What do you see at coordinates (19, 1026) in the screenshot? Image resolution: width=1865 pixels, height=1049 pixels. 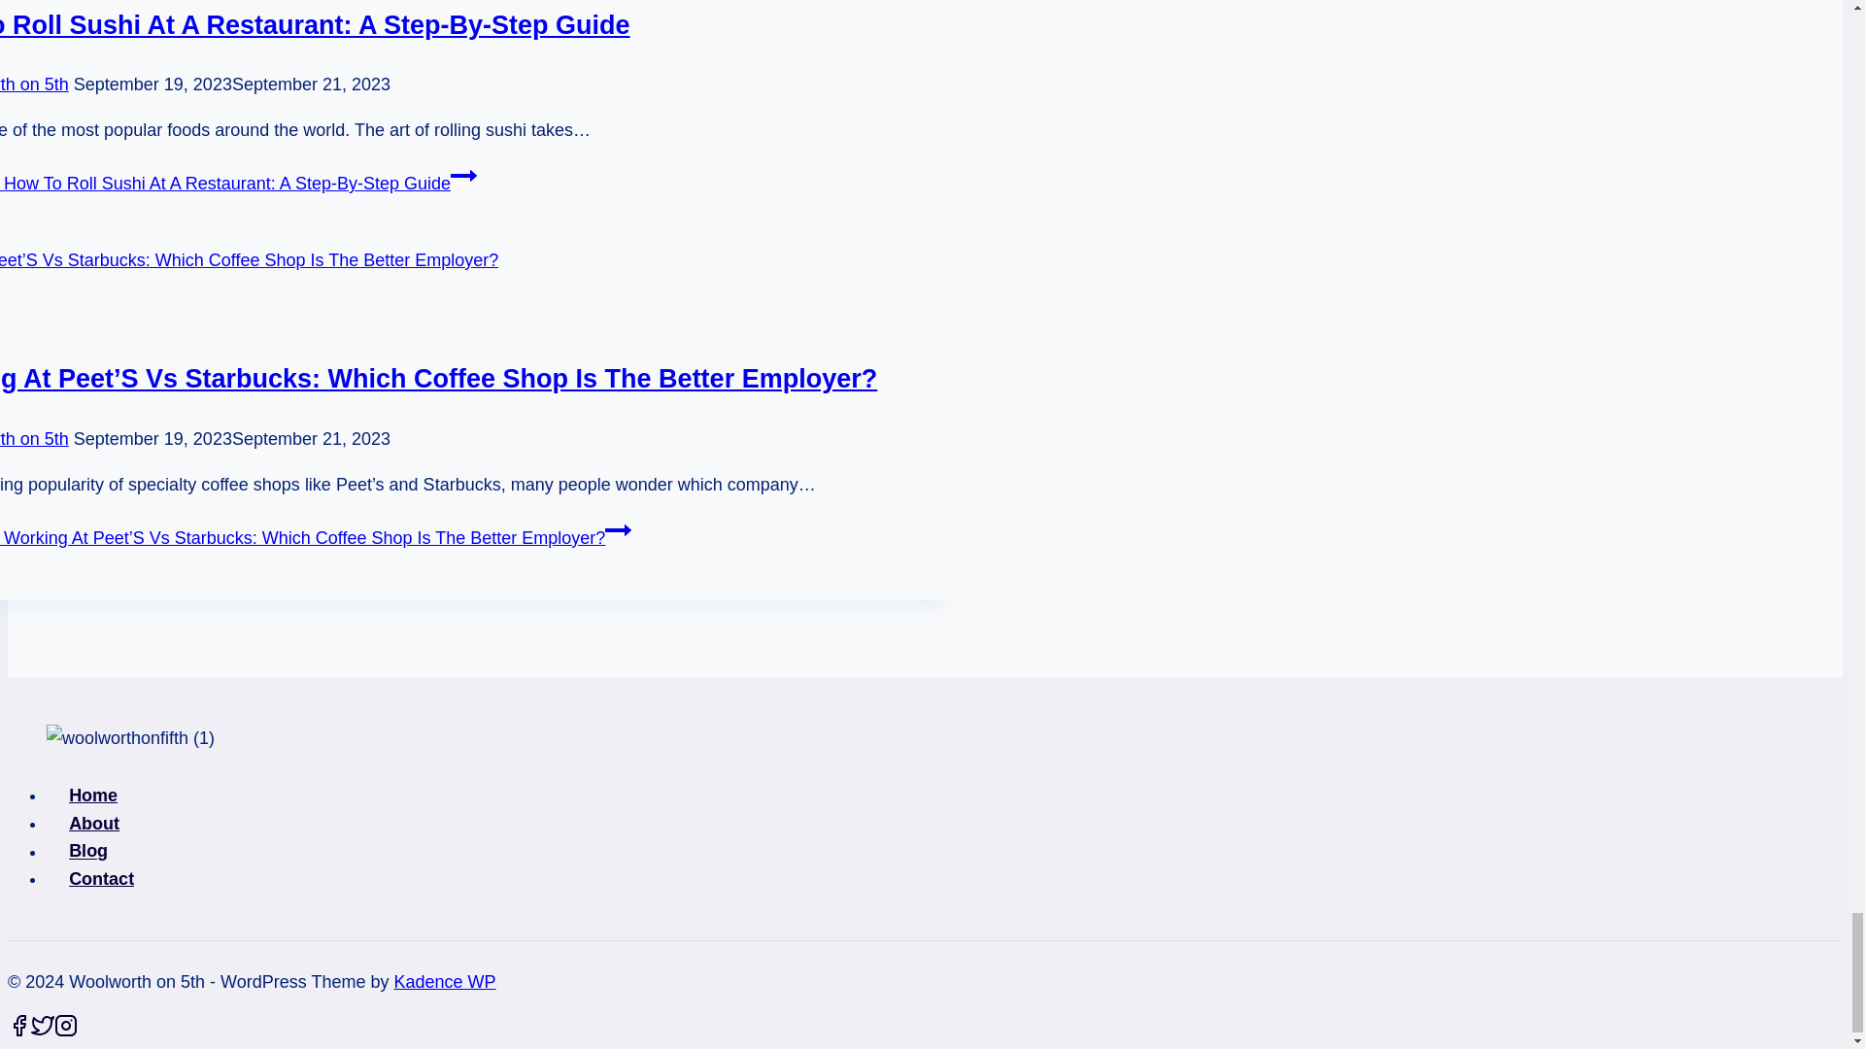 I see `Facebook` at bounding box center [19, 1026].